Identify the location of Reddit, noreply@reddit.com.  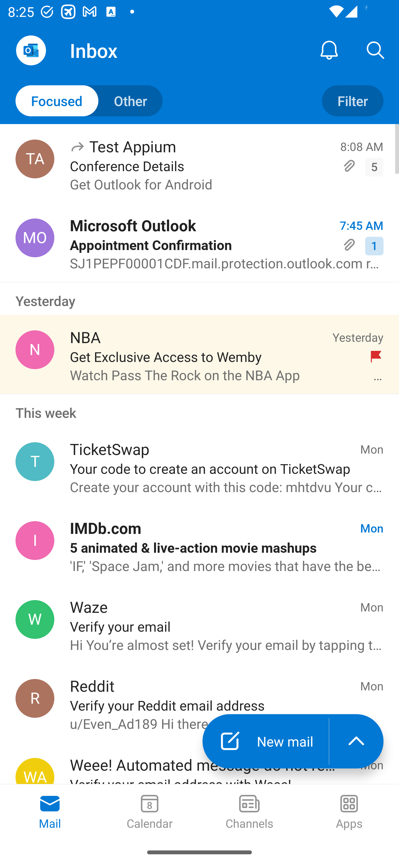
(35, 698).